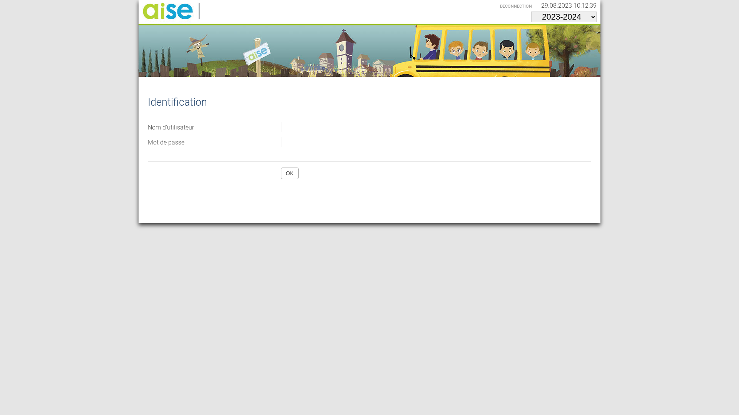 This screenshot has width=739, height=415. What do you see at coordinates (520, 6) in the screenshot?
I see `DECONNECTION` at bounding box center [520, 6].